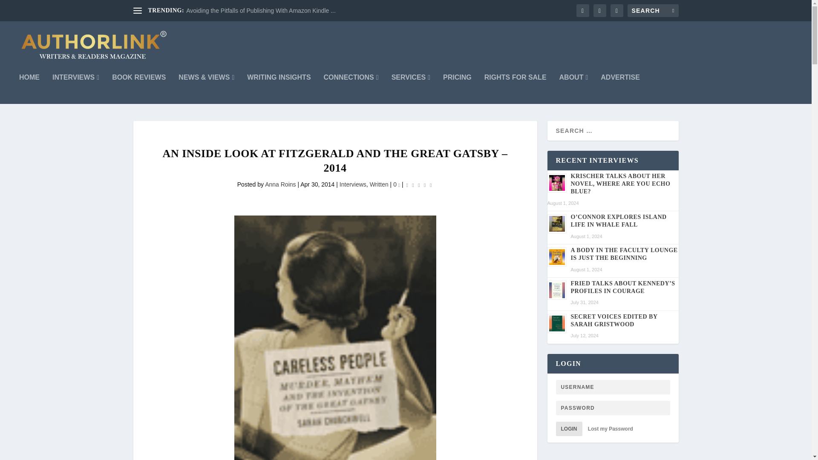  Describe the element at coordinates (351, 89) in the screenshot. I see `CONNECTIONS` at that location.